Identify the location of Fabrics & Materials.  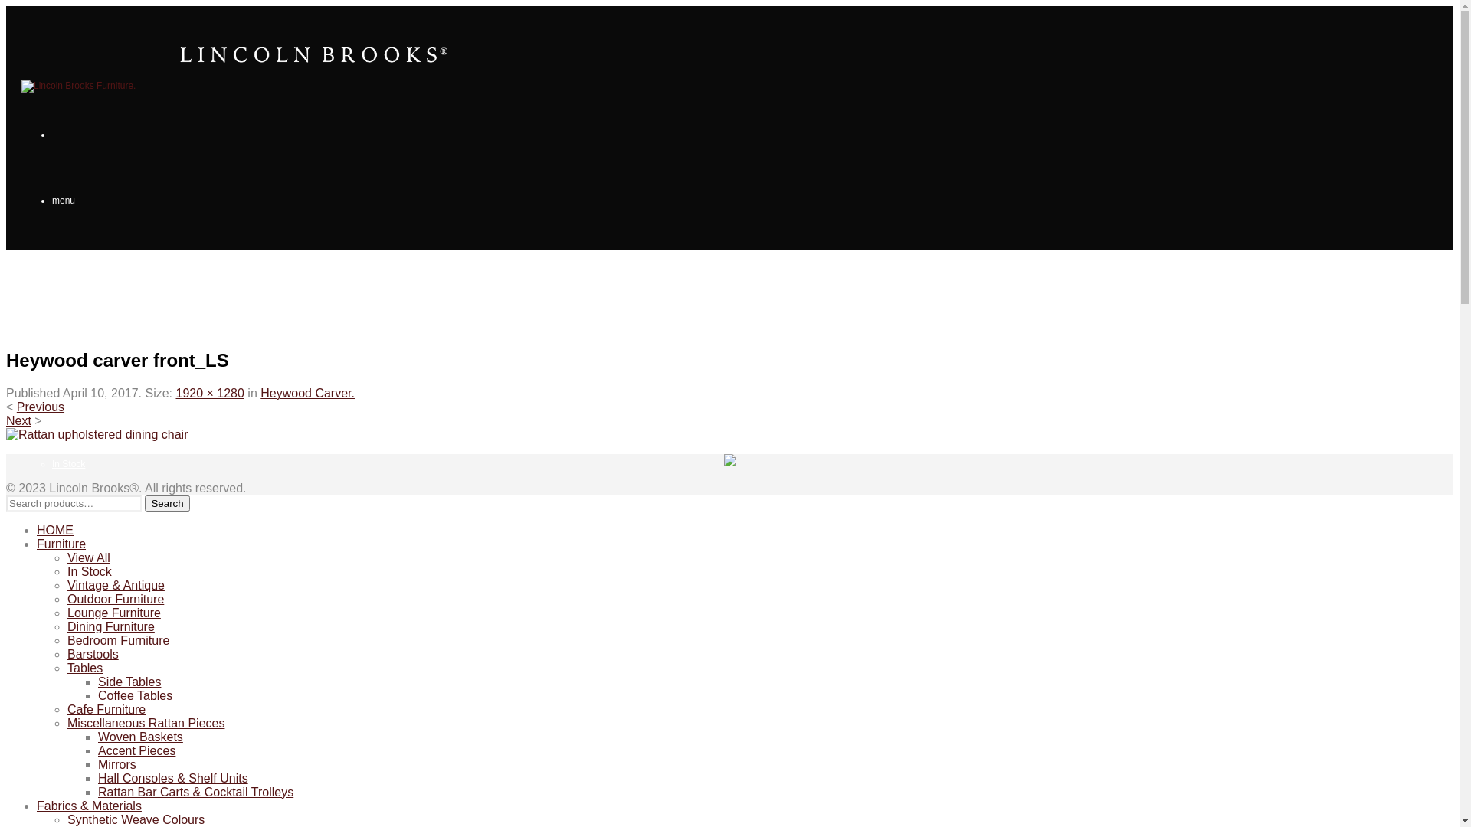
(89, 806).